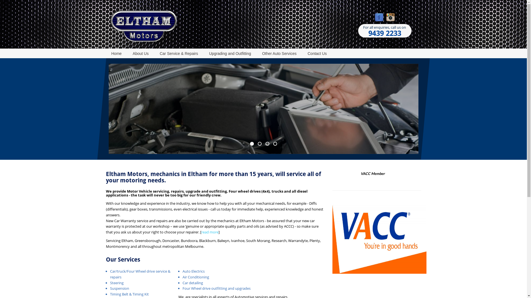 Image resolution: width=531 pixels, height=298 pixels. I want to click on Other Auto Services, so click(279, 54).